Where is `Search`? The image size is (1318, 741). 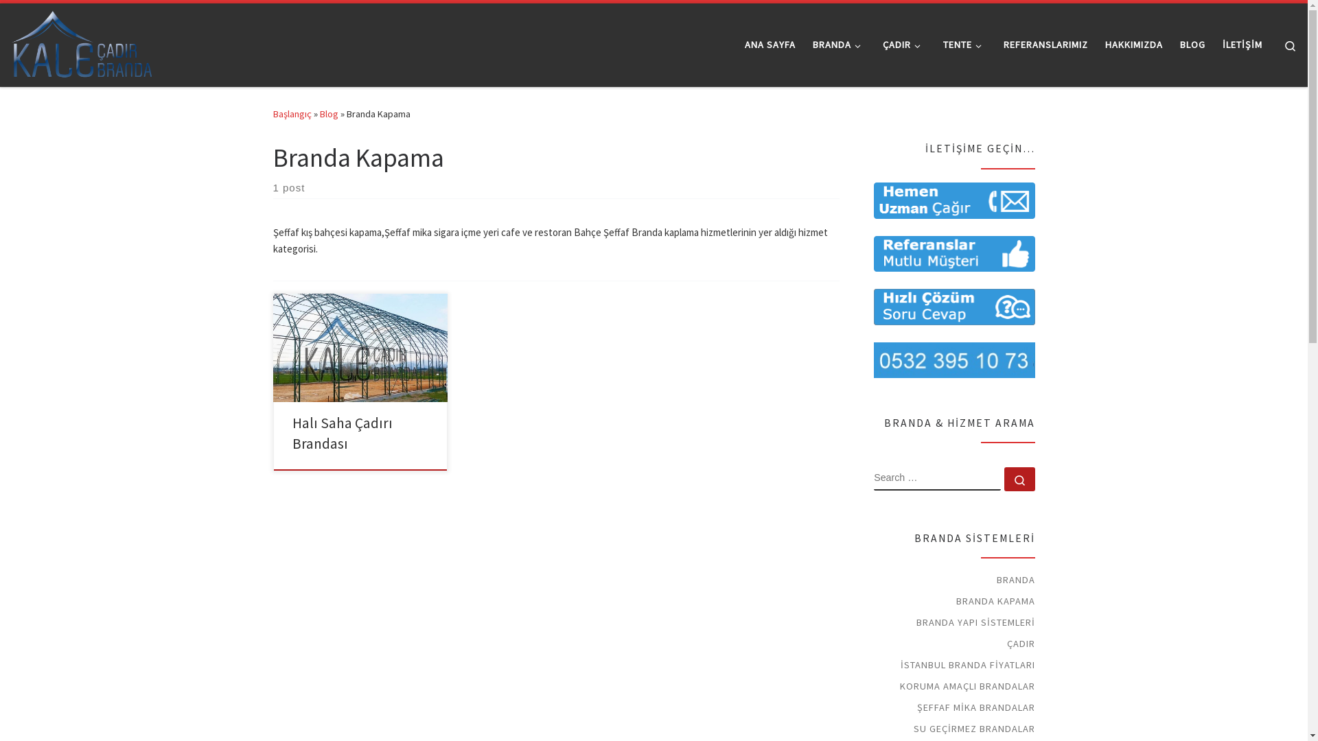
Search is located at coordinates (1291, 45).